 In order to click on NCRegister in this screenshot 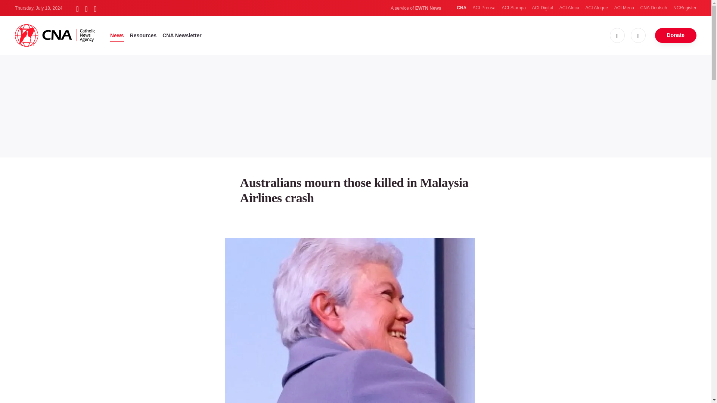, I will do `click(685, 8)`.